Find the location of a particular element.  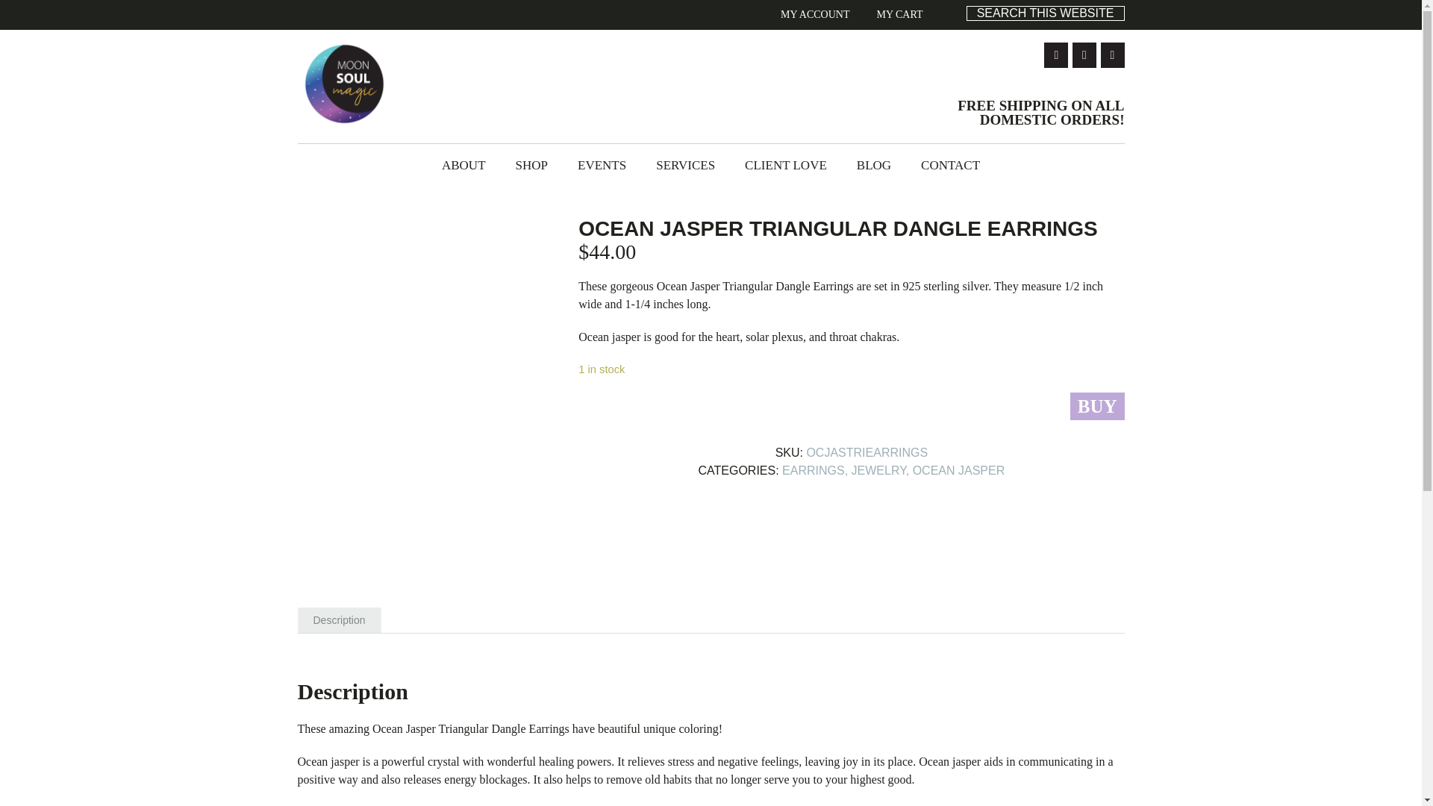

ABOUT is located at coordinates (463, 165).